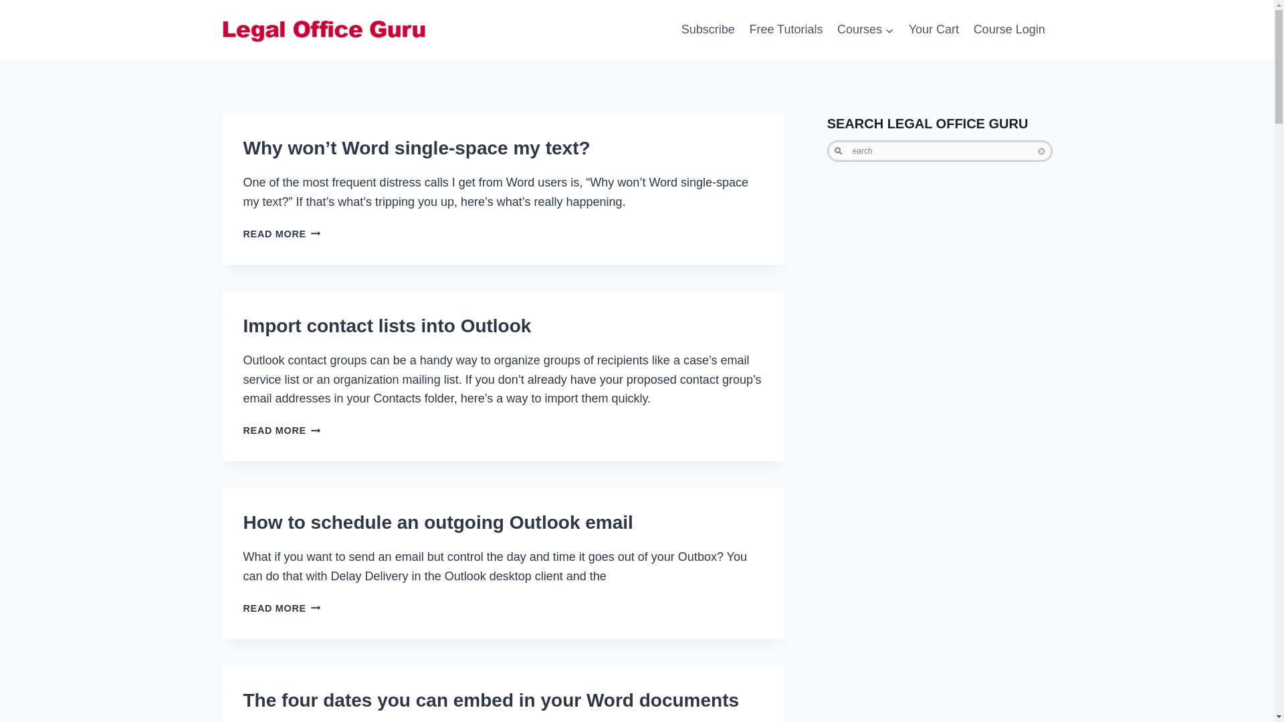  Describe the element at coordinates (387, 326) in the screenshot. I see `Import contact lists into Outlook` at that location.